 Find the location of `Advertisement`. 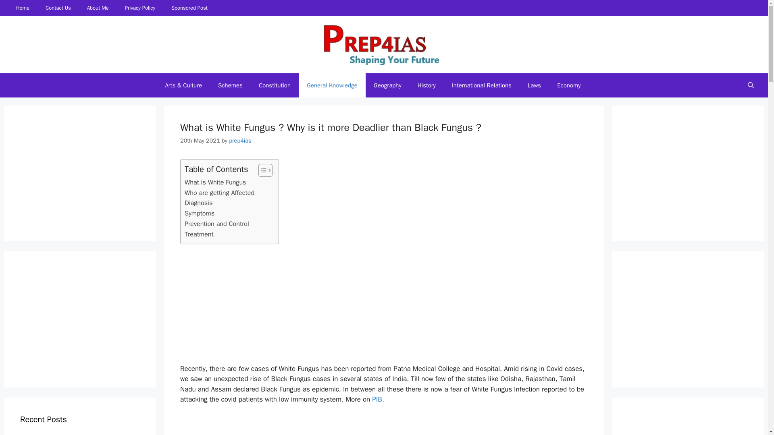

Advertisement is located at coordinates (689, 172).